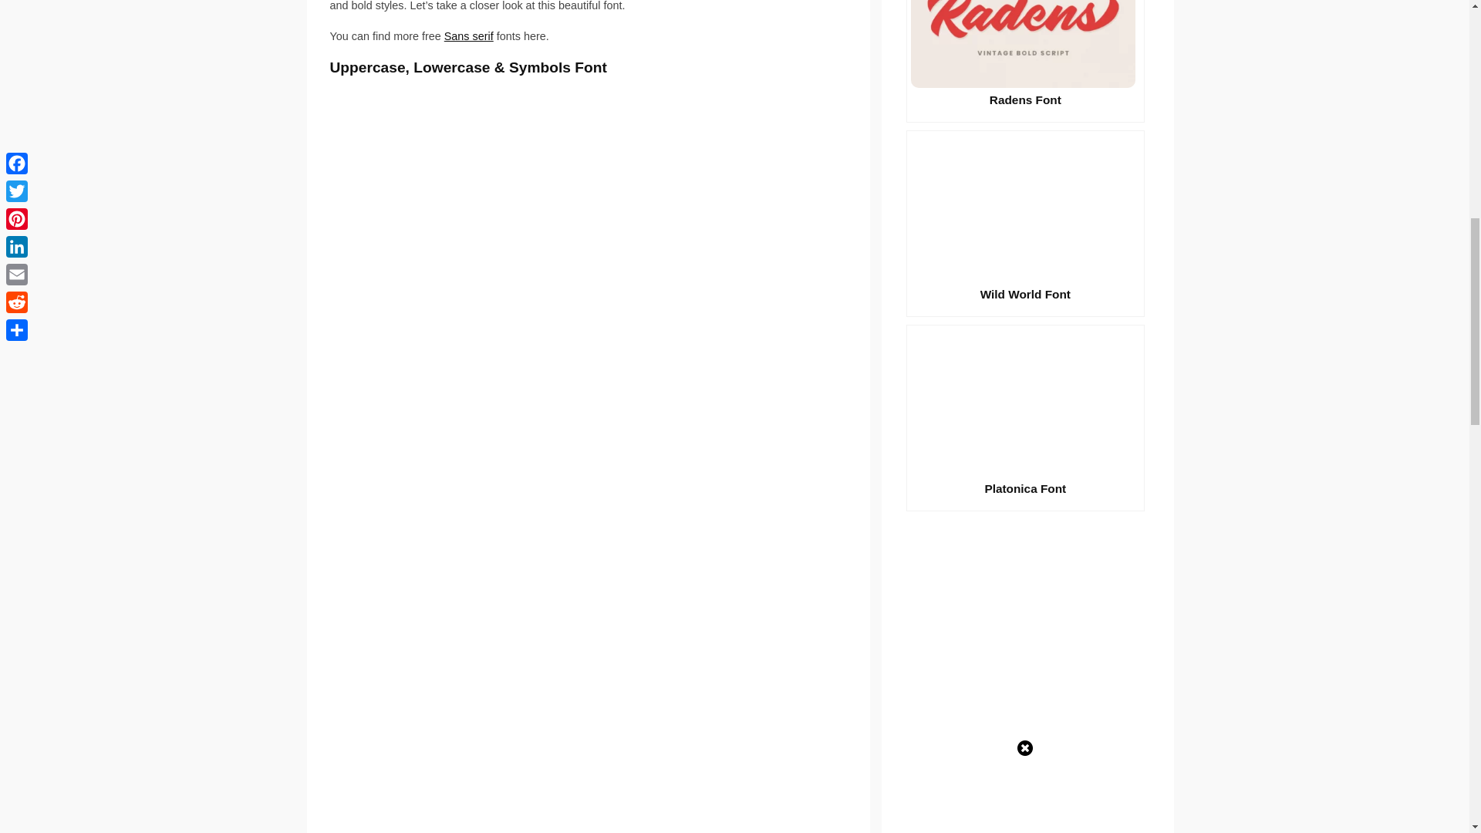 This screenshot has height=833, width=1481. Describe the element at coordinates (1026, 224) in the screenshot. I see `Wild World Font` at that location.